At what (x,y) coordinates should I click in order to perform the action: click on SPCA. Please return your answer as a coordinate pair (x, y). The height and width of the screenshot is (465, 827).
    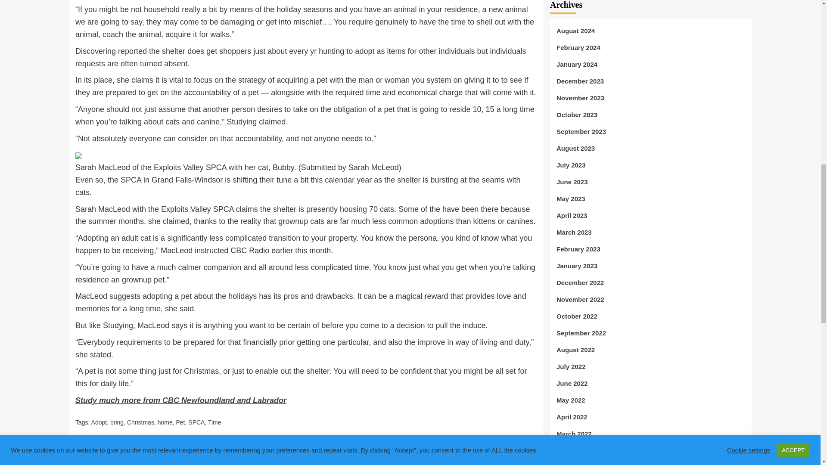
    Looking at the image, I should click on (196, 422).